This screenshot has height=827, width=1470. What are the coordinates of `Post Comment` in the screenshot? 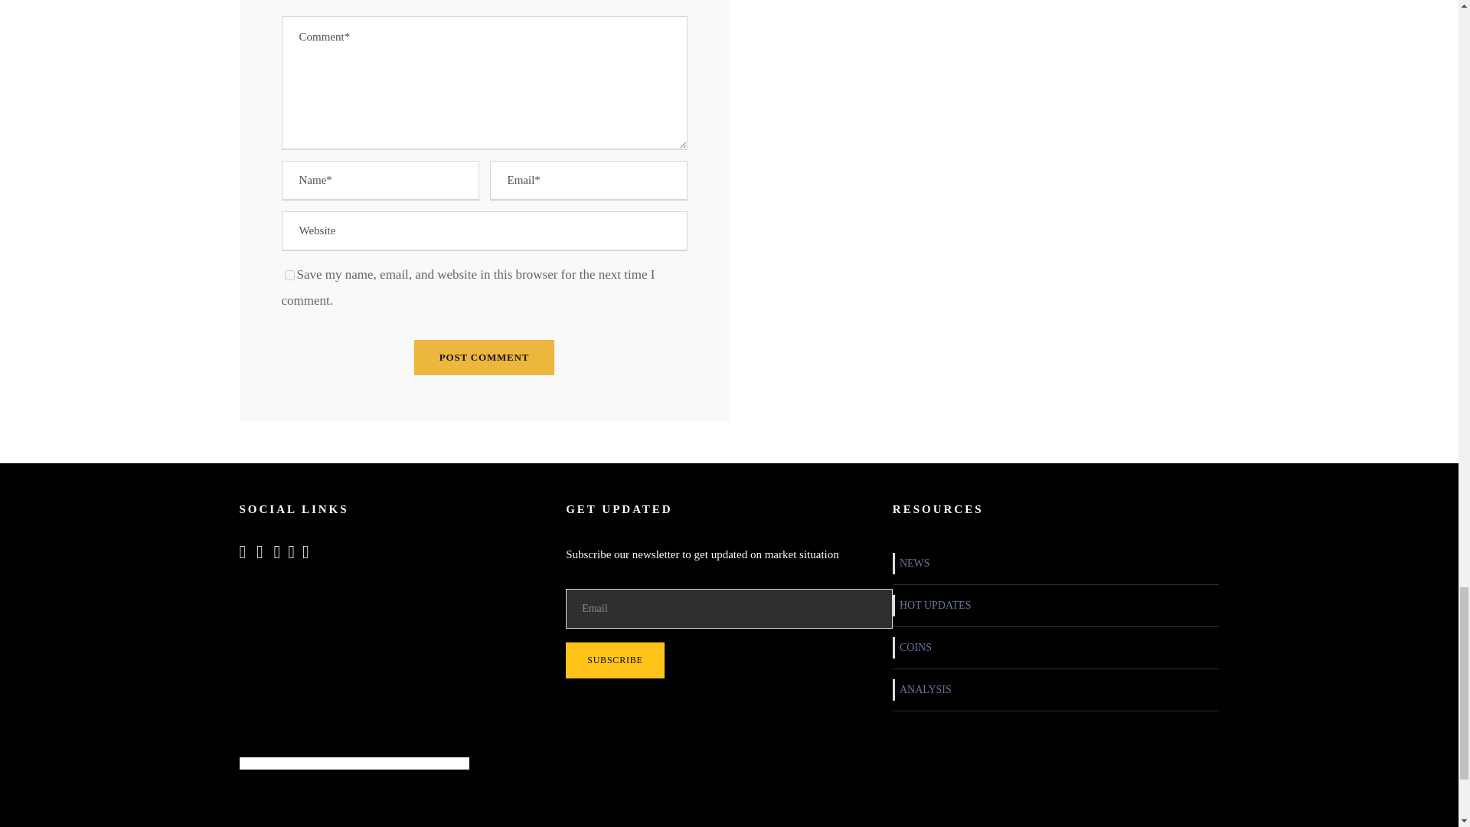 It's located at (484, 357).